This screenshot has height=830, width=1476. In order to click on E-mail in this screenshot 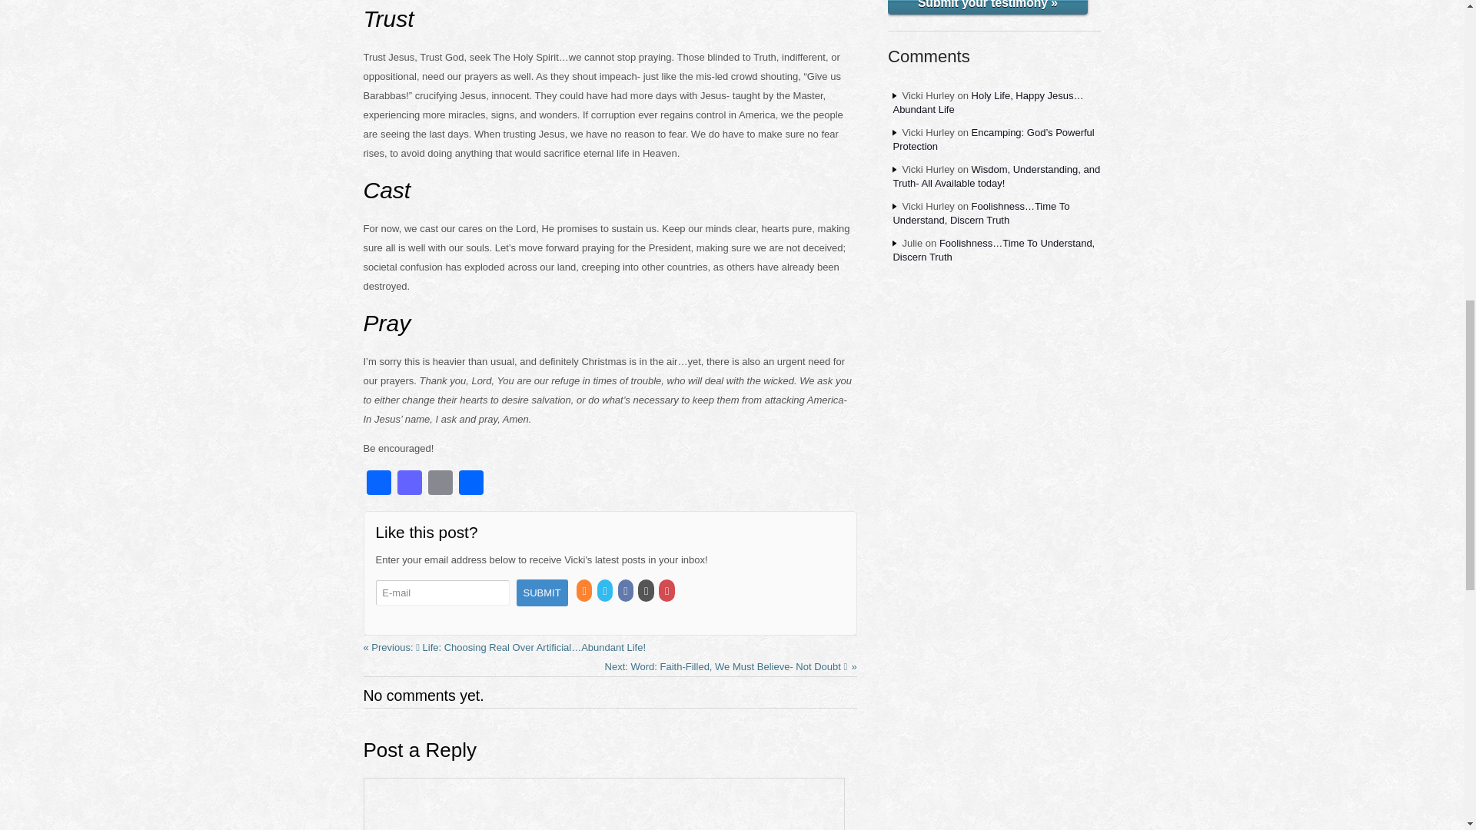, I will do `click(441, 593)`.